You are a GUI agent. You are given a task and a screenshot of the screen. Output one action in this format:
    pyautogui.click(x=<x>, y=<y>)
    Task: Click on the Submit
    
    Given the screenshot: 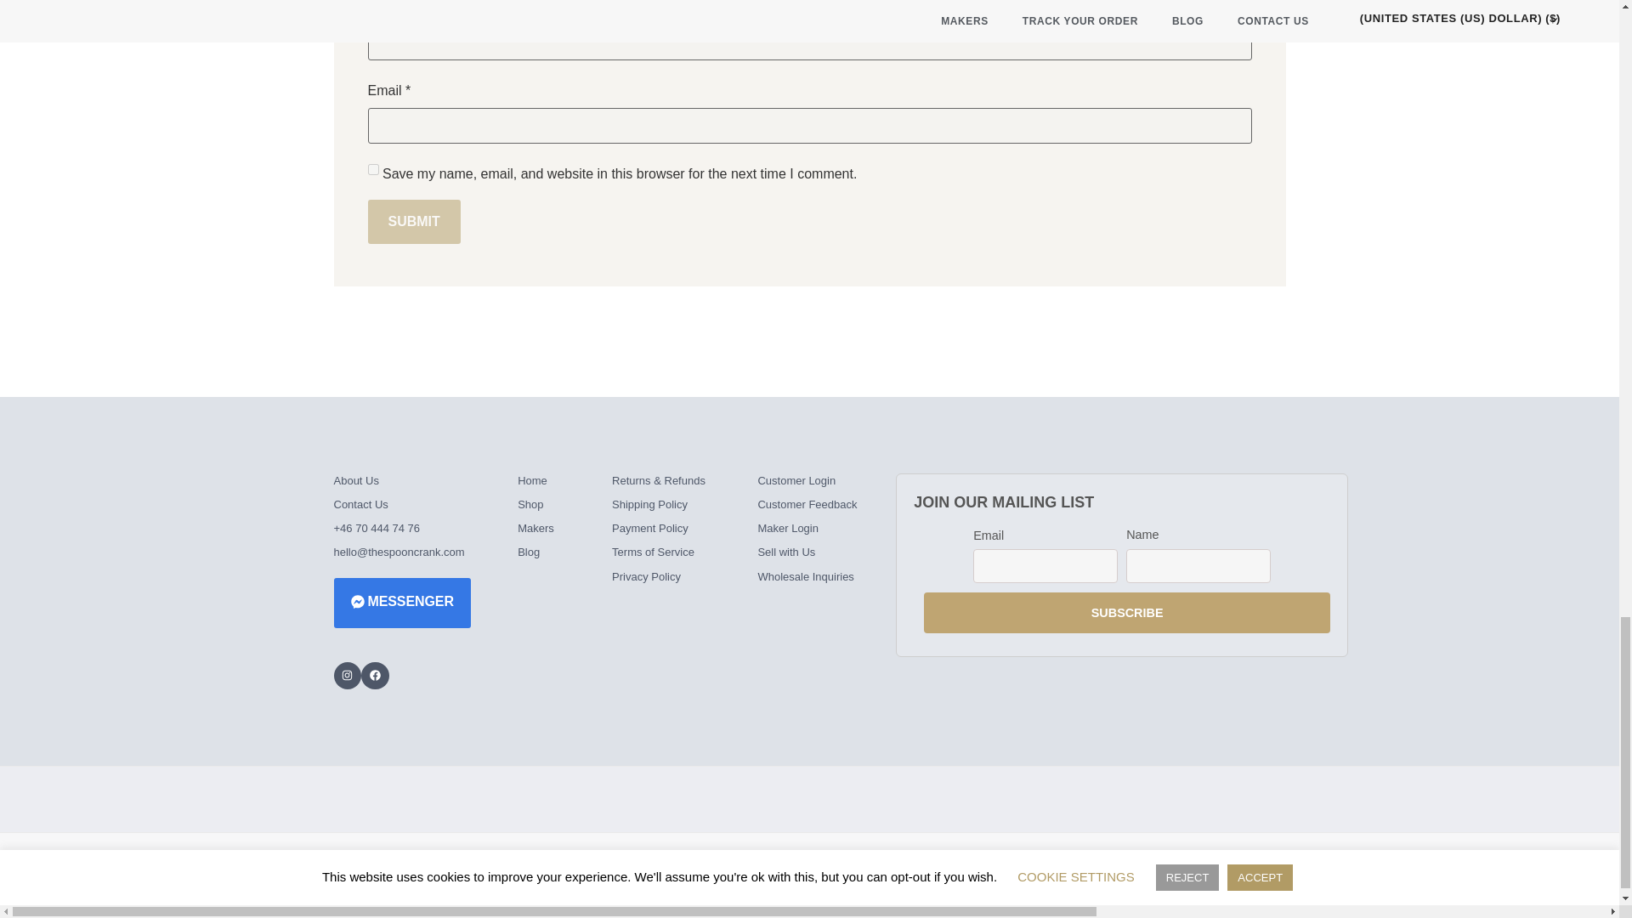 What is the action you would take?
    pyautogui.click(x=413, y=222)
    